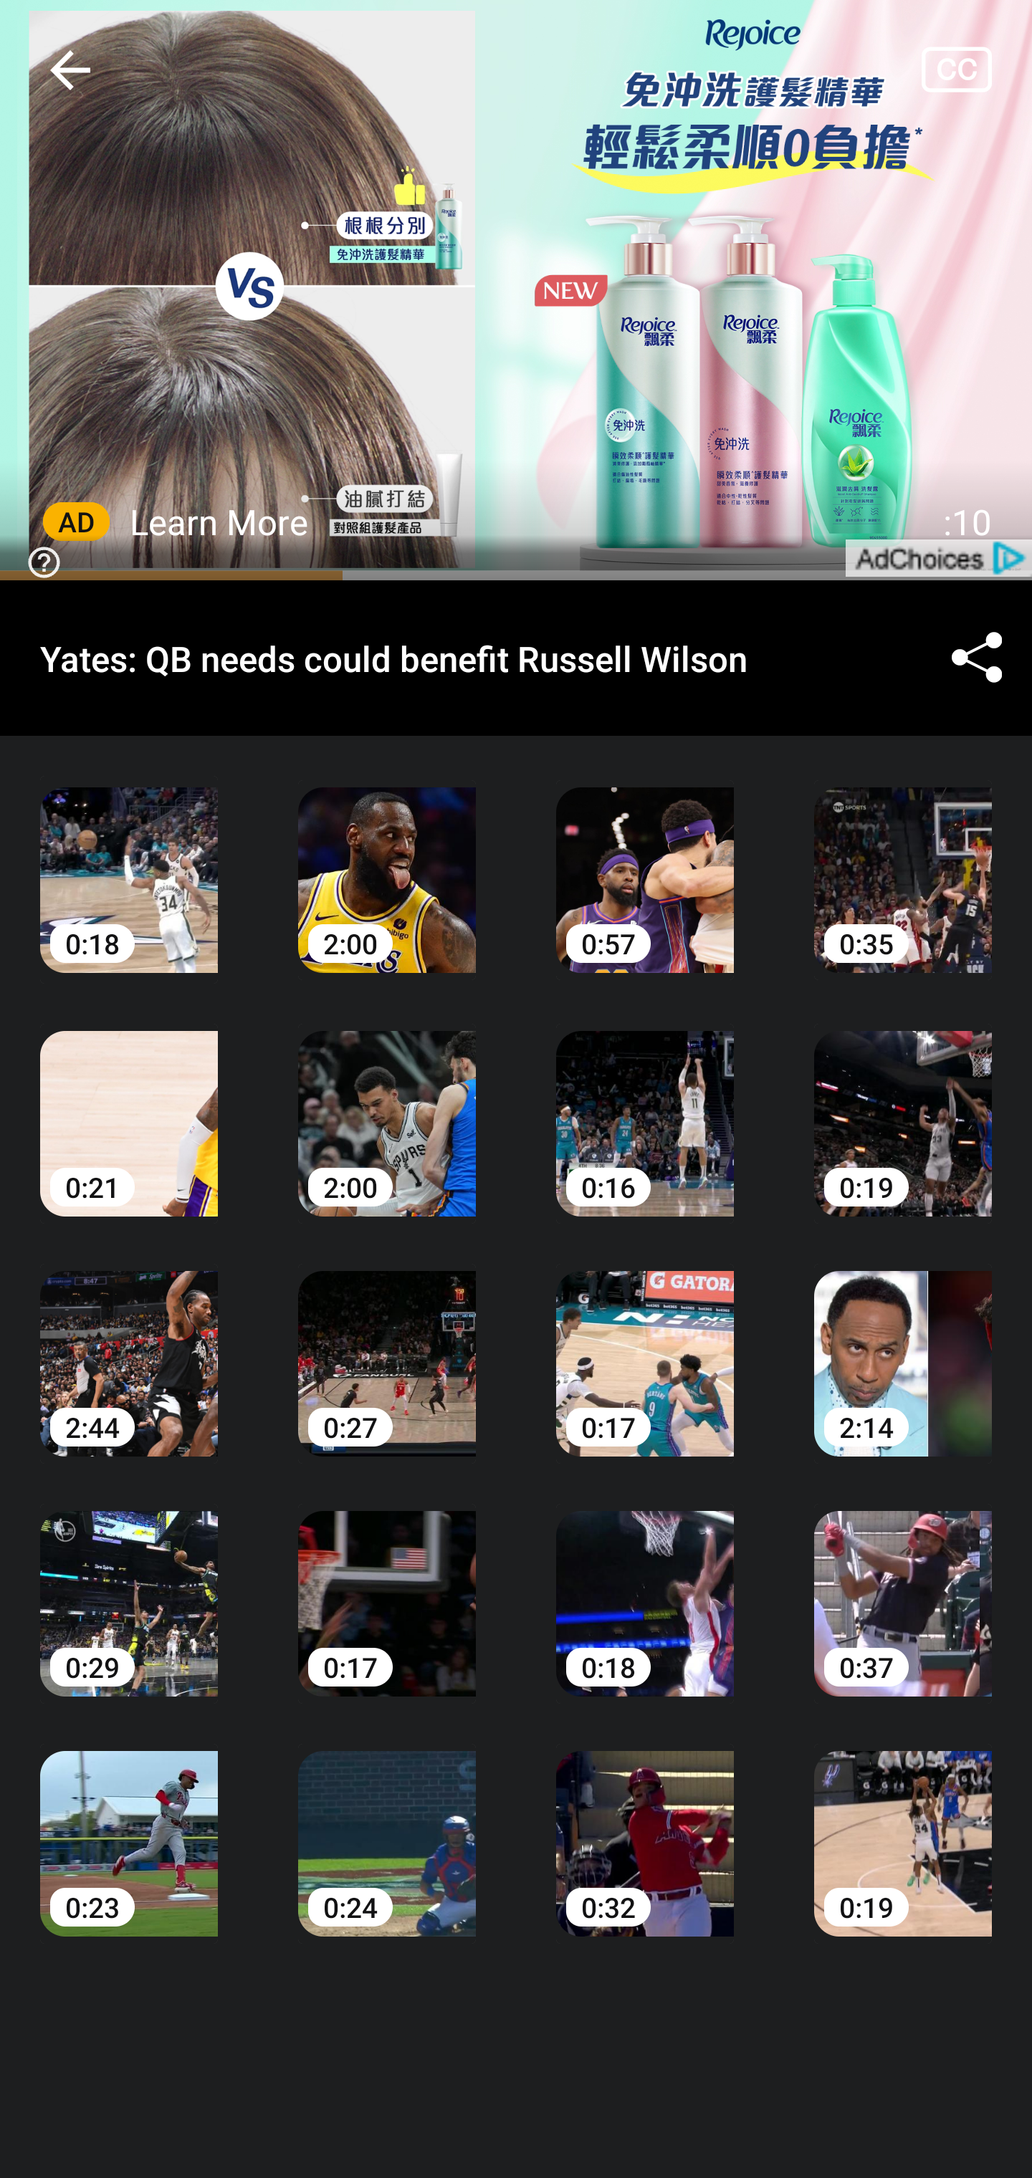  Describe the element at coordinates (903, 1343) in the screenshot. I see `2:14` at that location.